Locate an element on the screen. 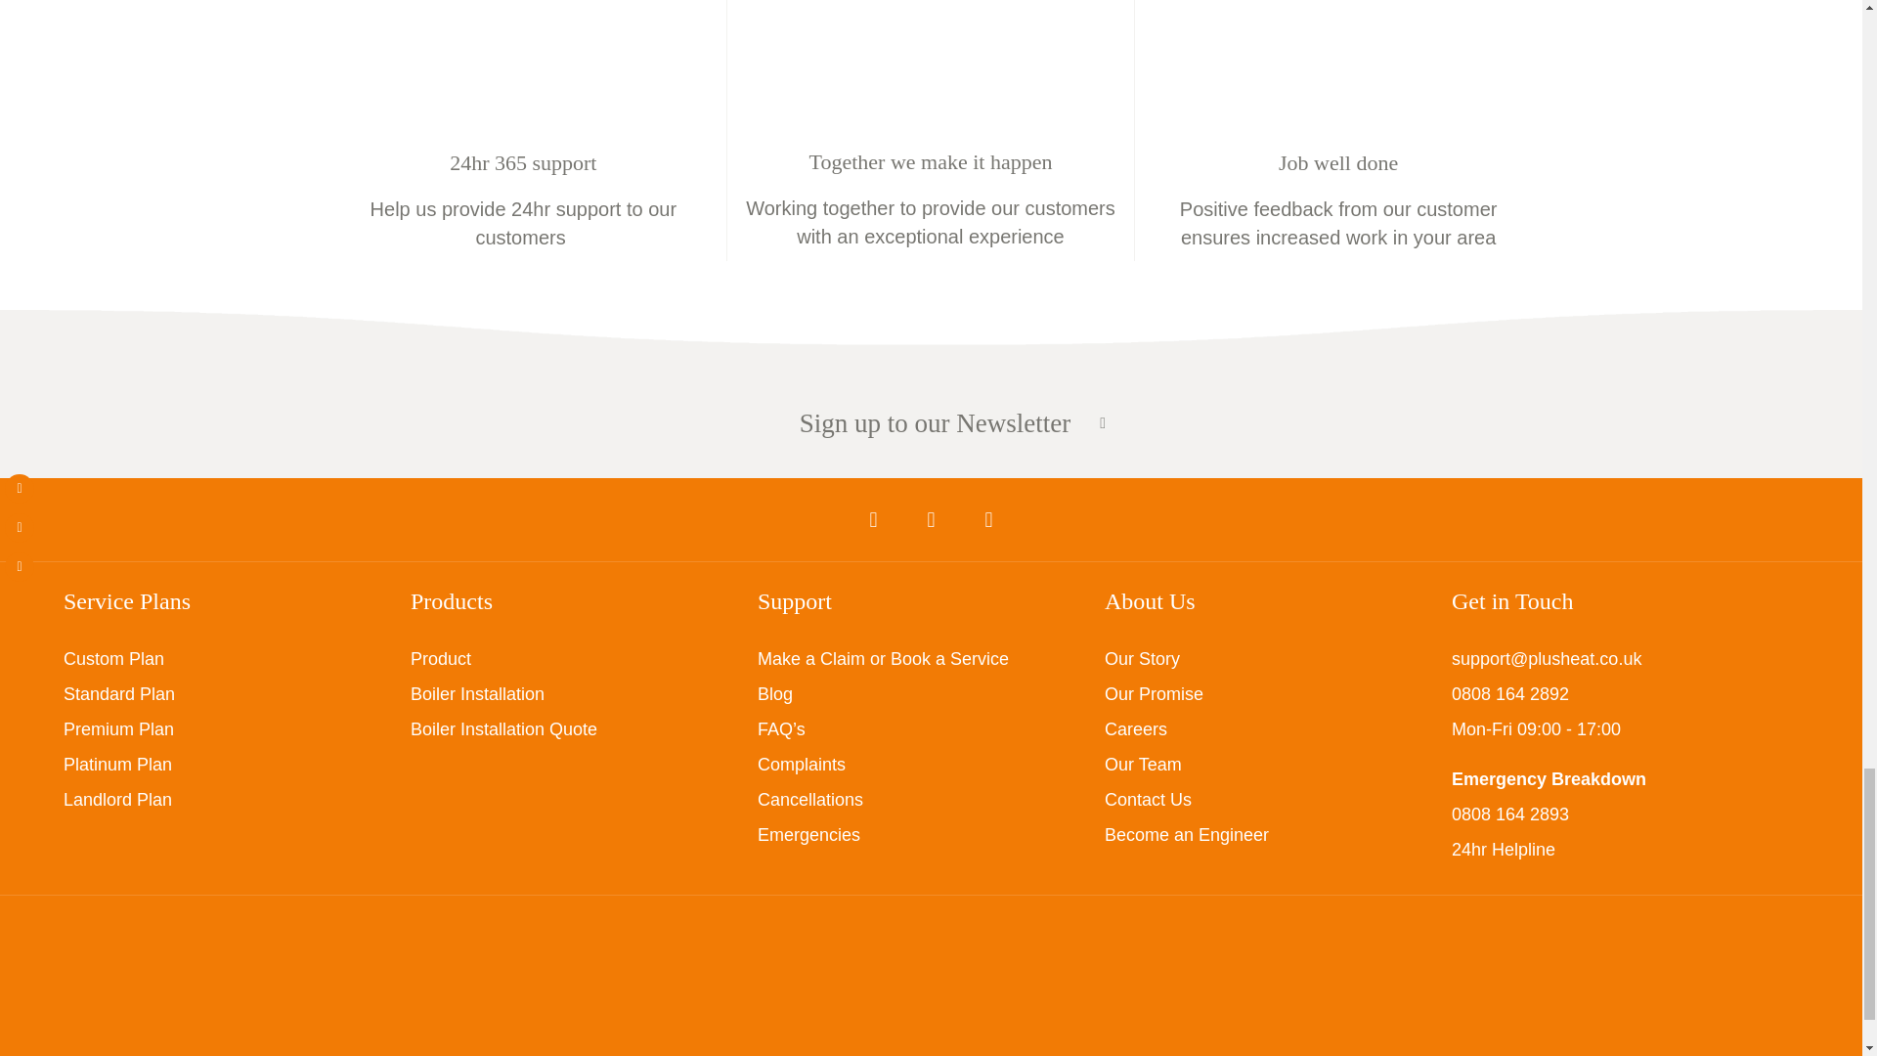  Product is located at coordinates (440, 659).